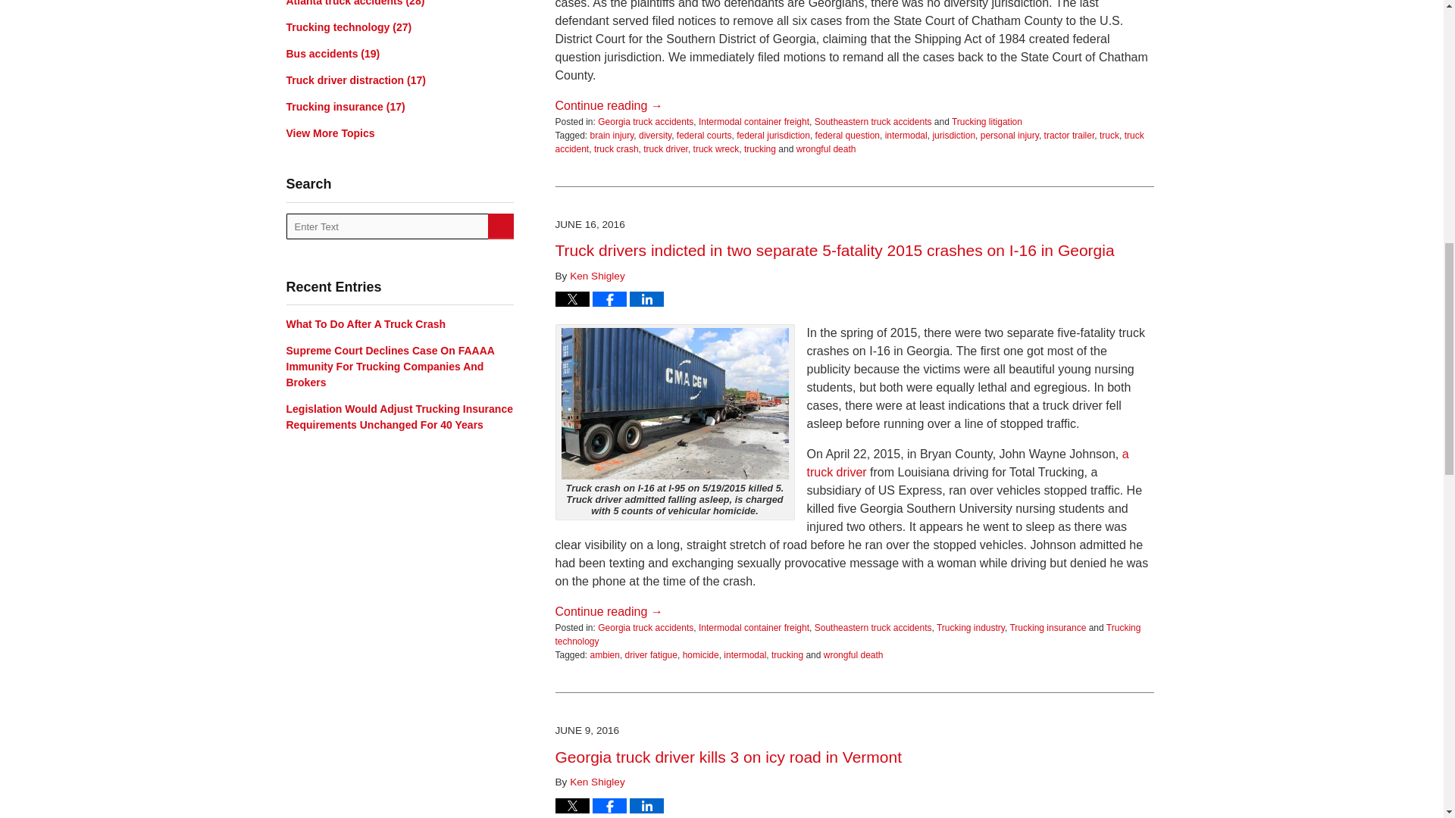 The image size is (1455, 818). I want to click on federal courts, so click(703, 135).